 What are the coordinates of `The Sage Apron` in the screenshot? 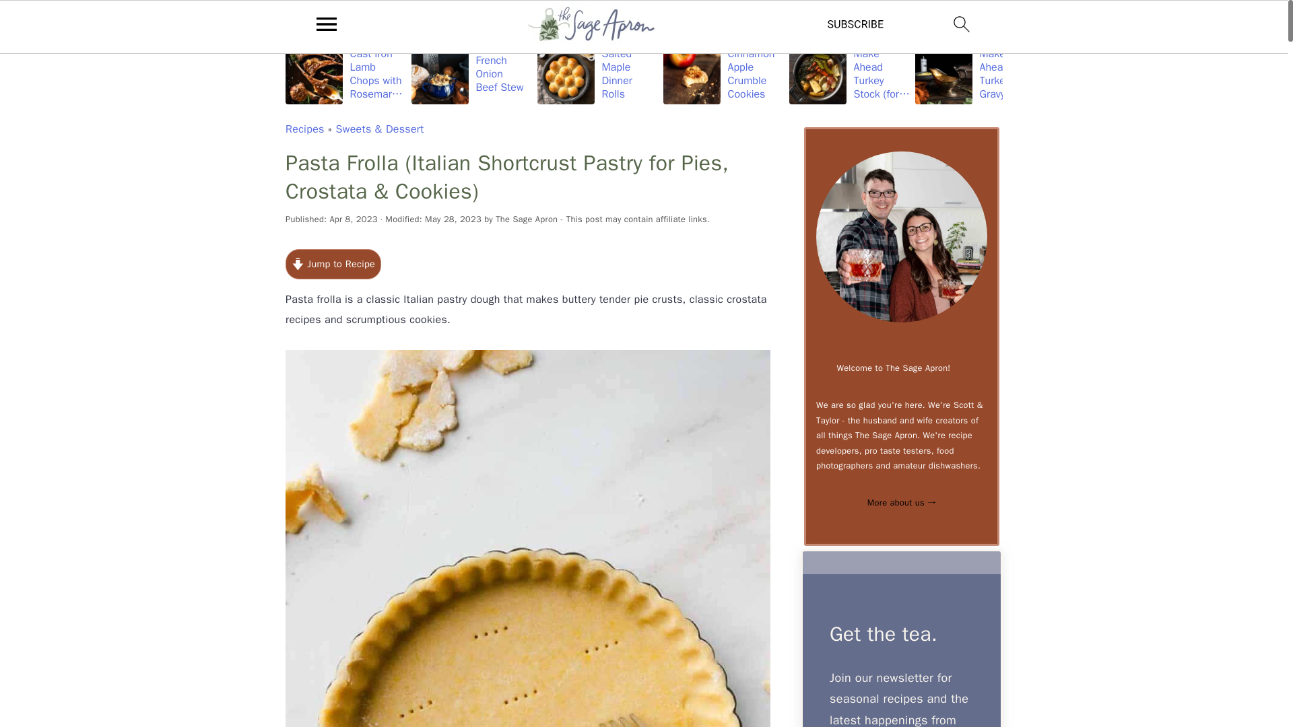 It's located at (526, 219).